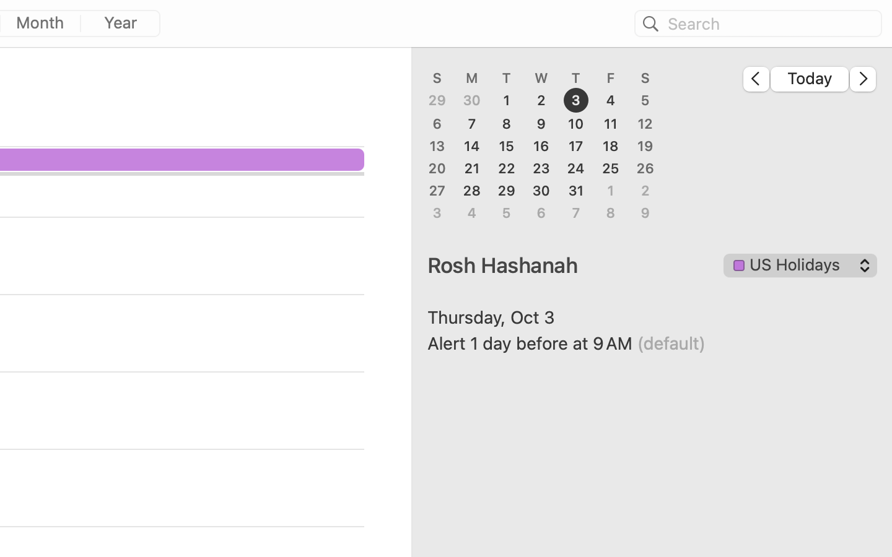 The image size is (892, 557). I want to click on 11, so click(611, 124).